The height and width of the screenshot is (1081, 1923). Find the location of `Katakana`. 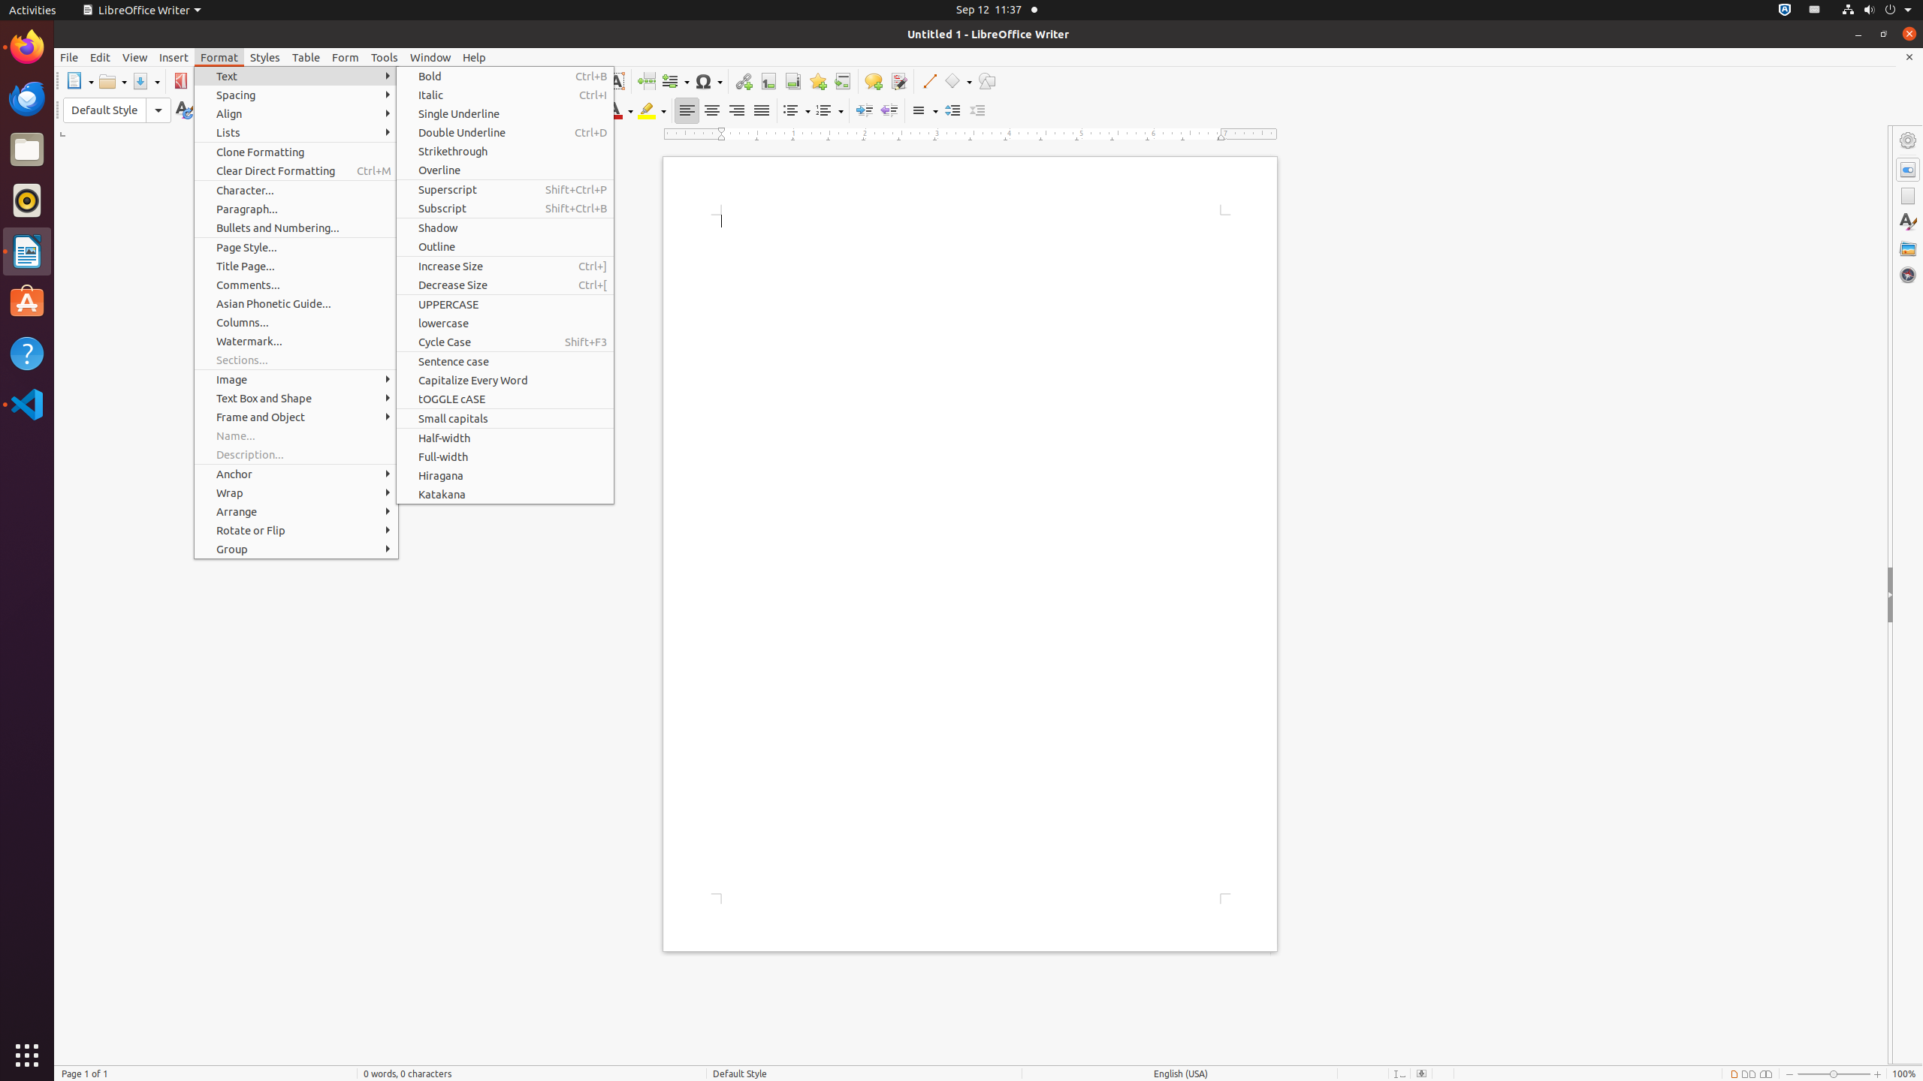

Katakana is located at coordinates (505, 494).